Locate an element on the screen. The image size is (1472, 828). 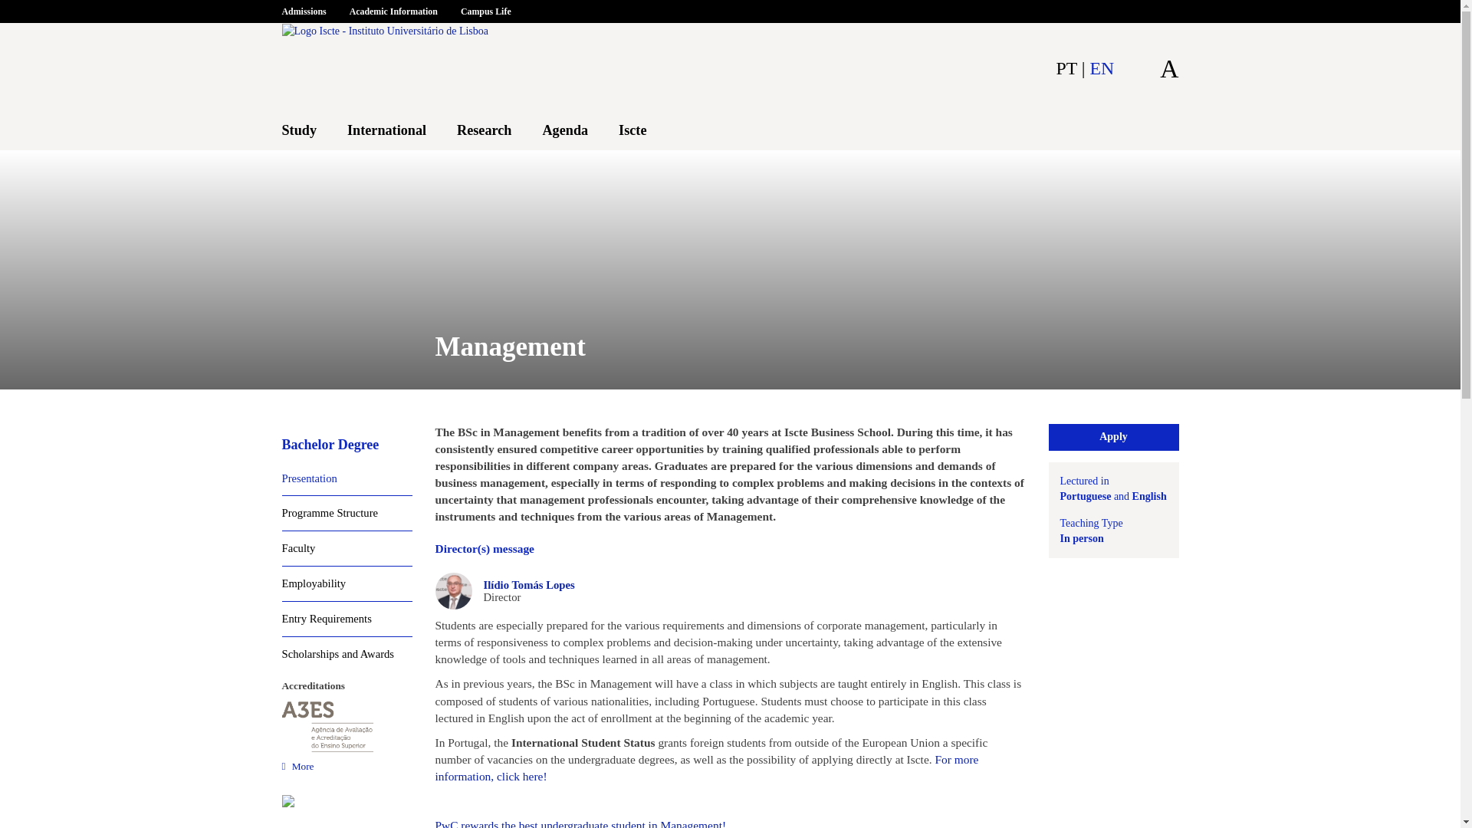
Admissions is located at coordinates (310, 15).